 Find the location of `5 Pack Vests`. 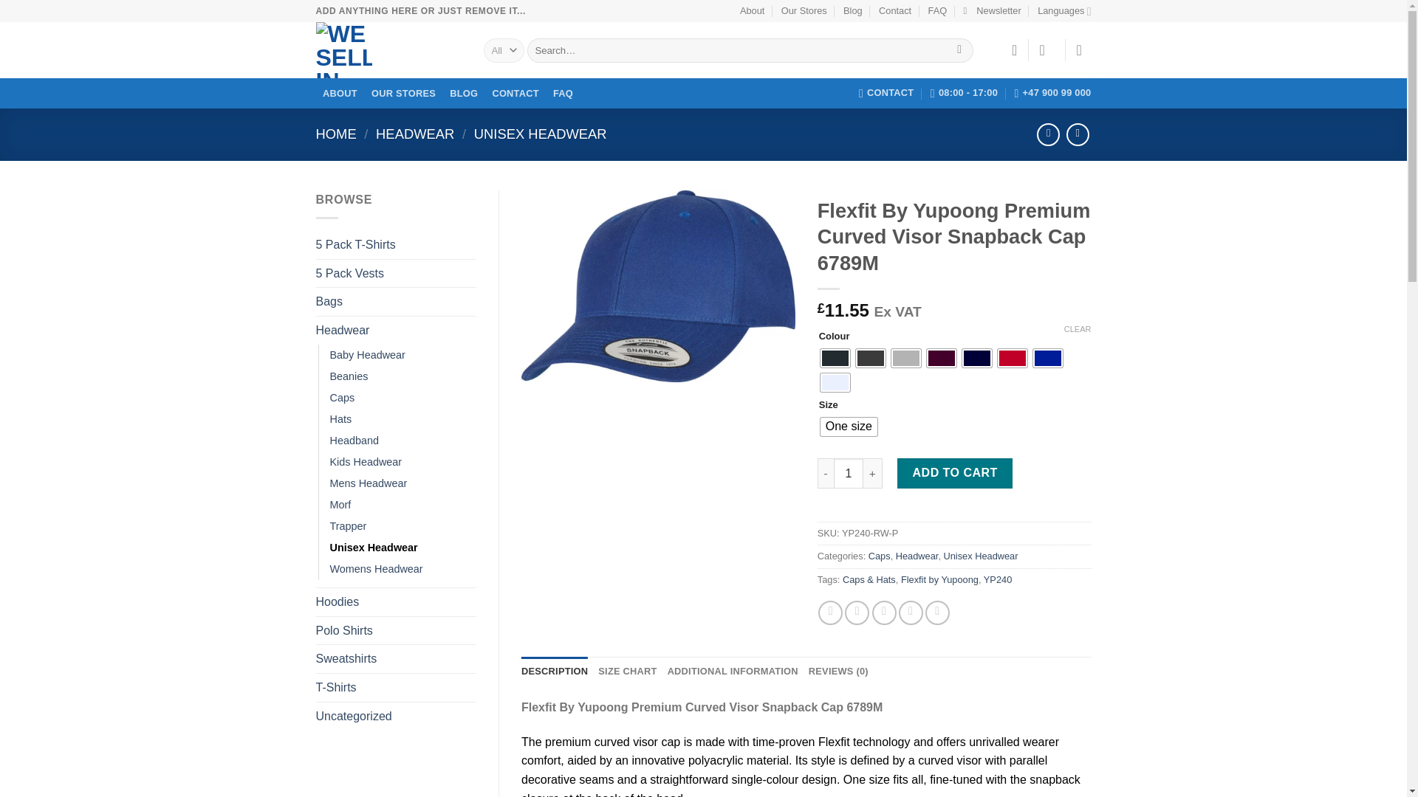

5 Pack Vests is located at coordinates (396, 273).